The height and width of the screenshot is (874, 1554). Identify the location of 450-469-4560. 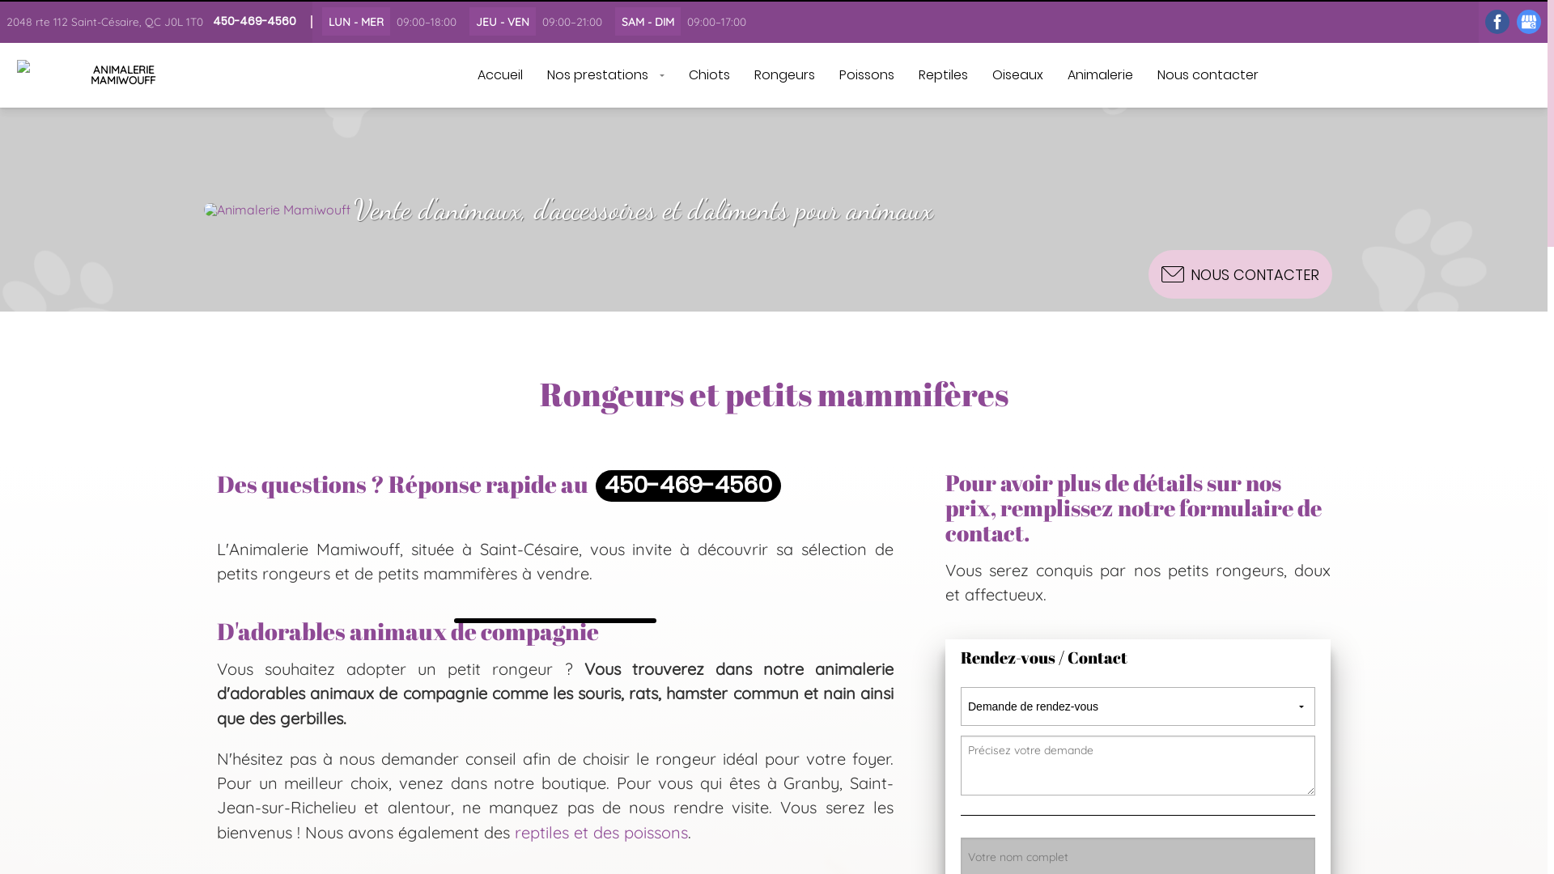
(254, 21).